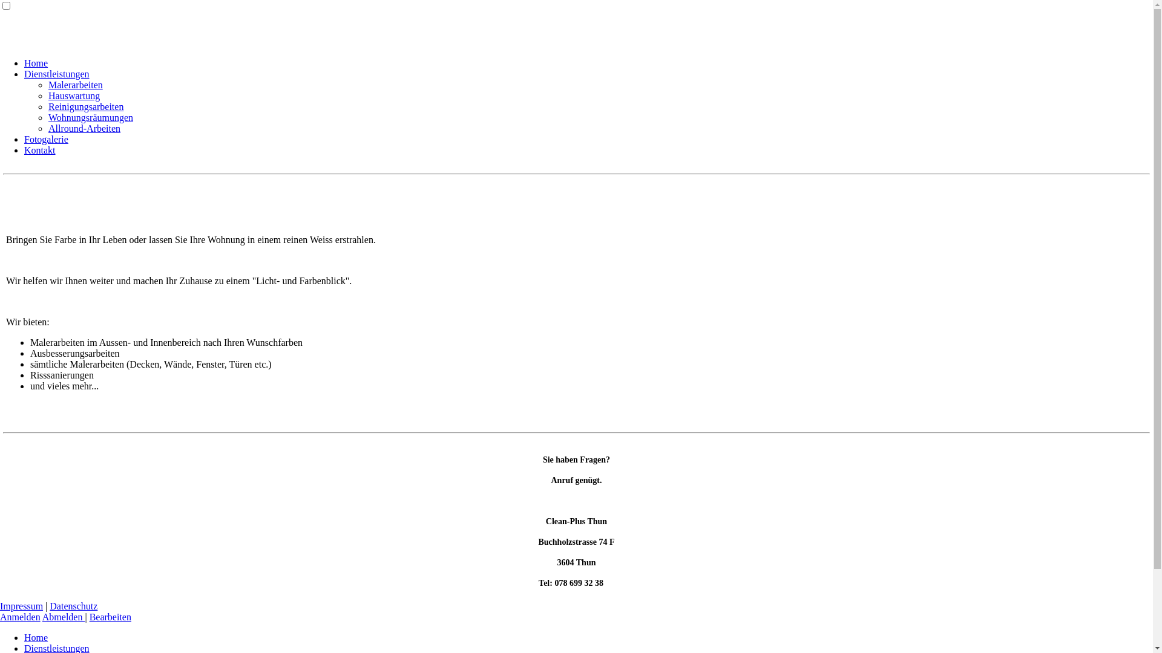 Image resolution: width=1162 pixels, height=653 pixels. What do you see at coordinates (36, 637) in the screenshot?
I see `Home` at bounding box center [36, 637].